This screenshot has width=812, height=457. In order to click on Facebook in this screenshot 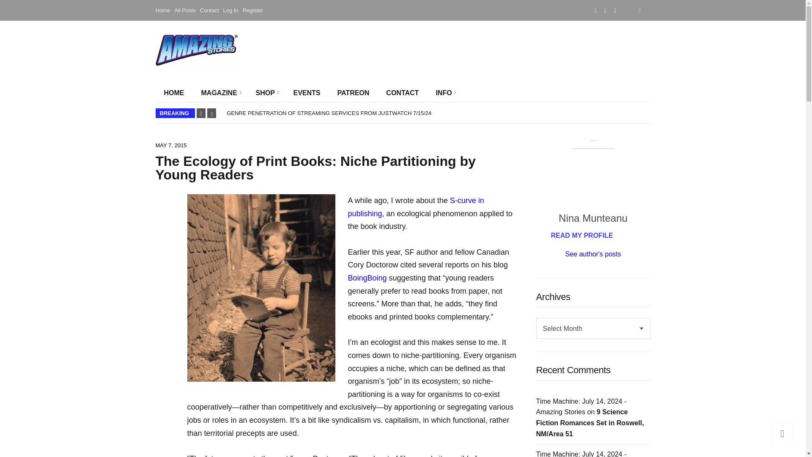, I will do `click(595, 10)`.